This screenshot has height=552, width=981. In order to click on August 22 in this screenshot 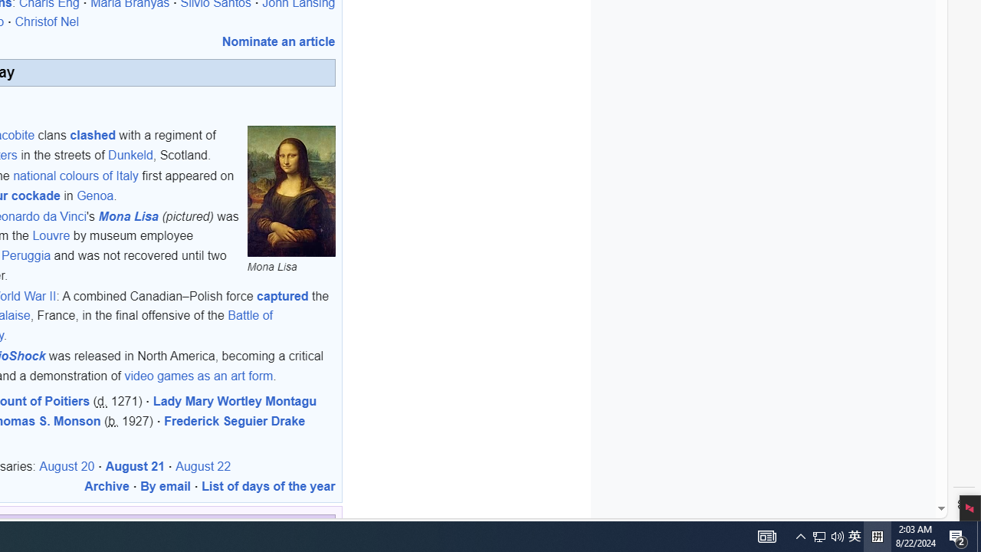, I will do `click(204, 466)`.